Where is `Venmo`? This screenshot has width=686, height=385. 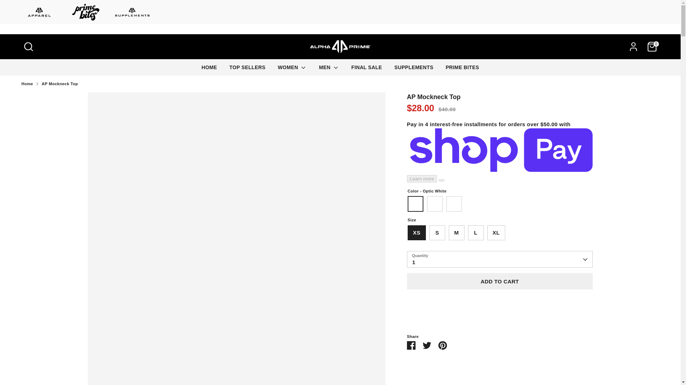 Venmo is located at coordinates (637, 363).